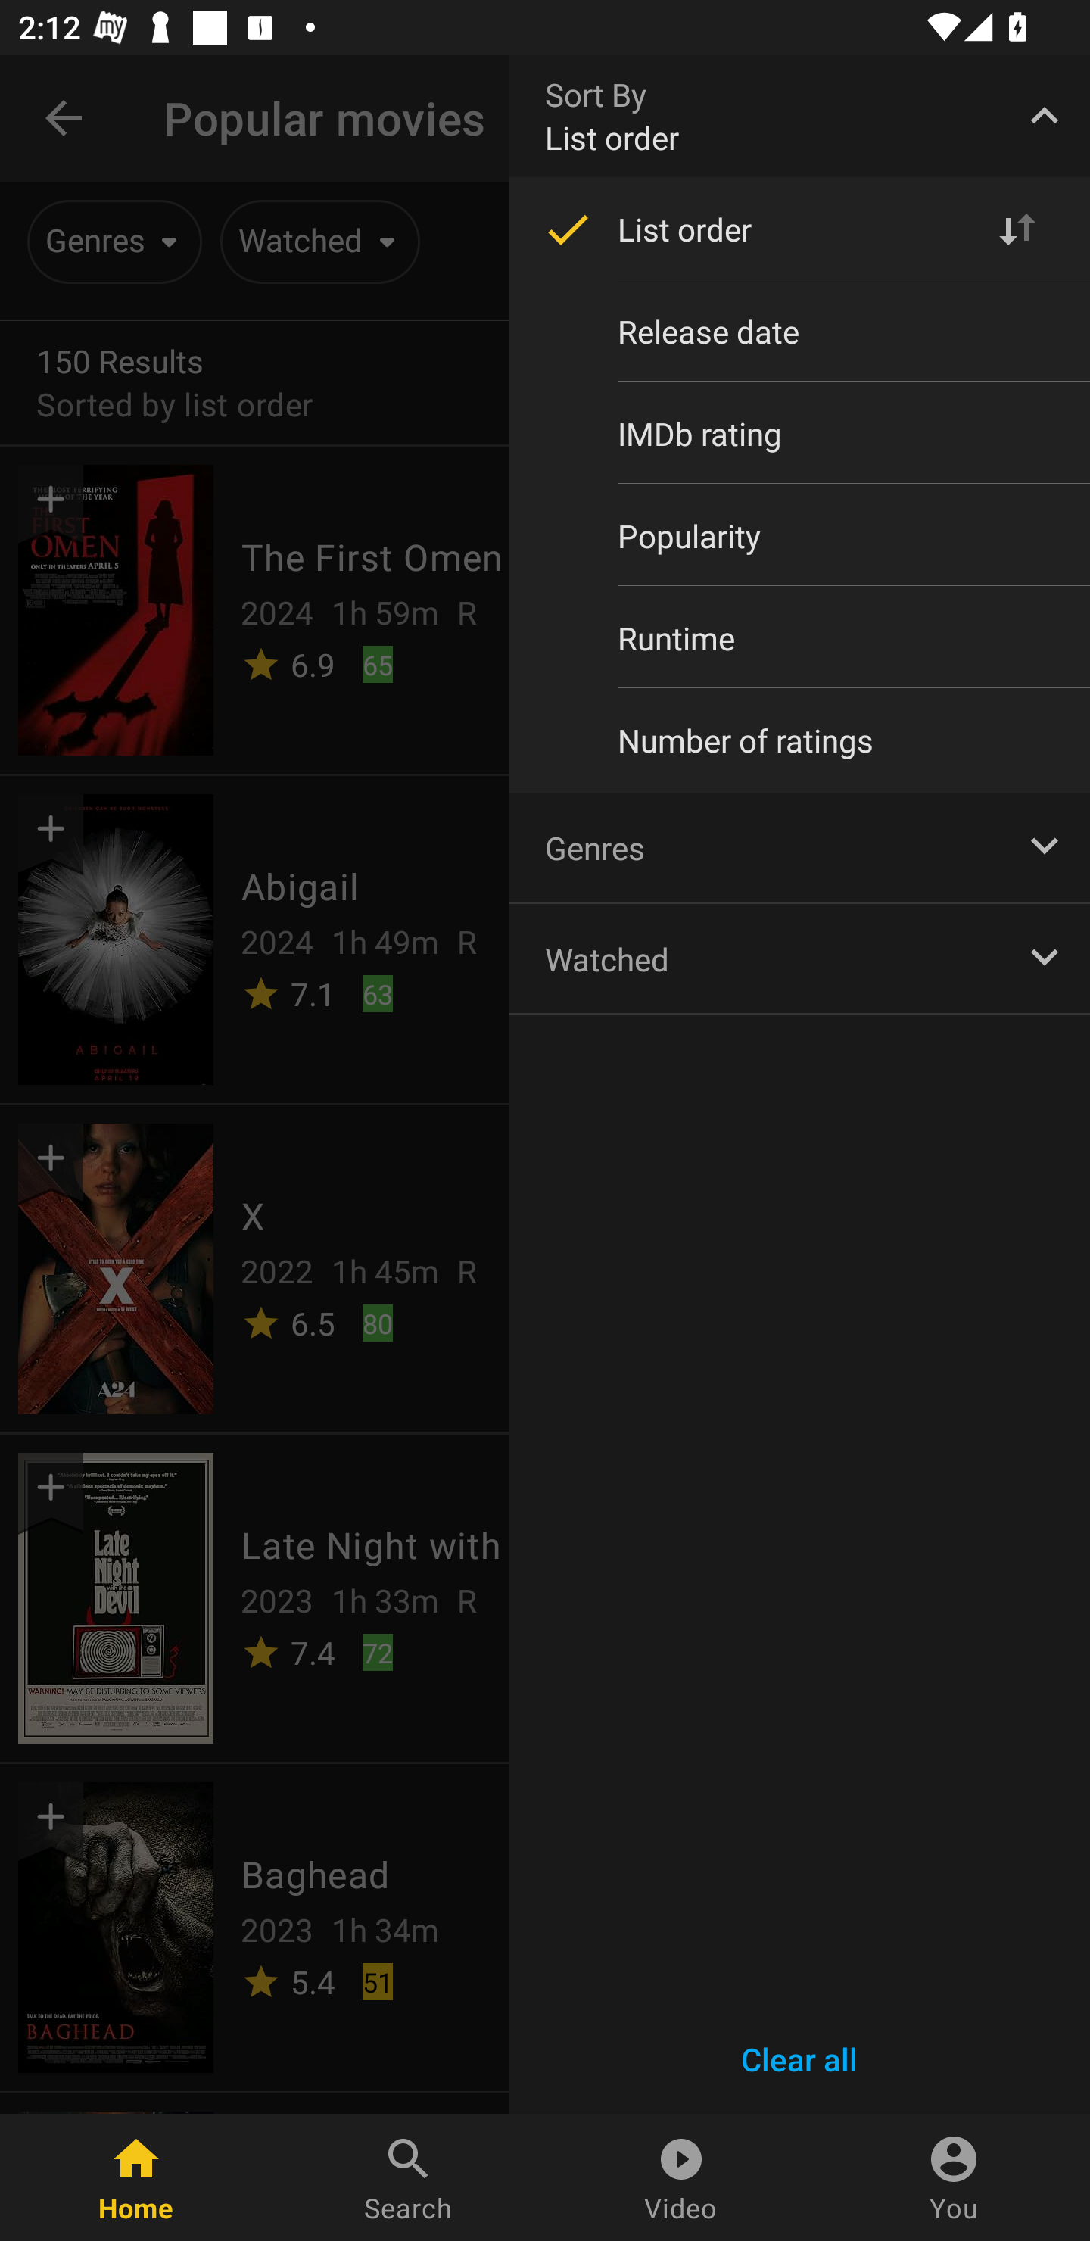 Image resolution: width=1090 pixels, height=2241 pixels. What do you see at coordinates (799, 535) in the screenshot?
I see `Popularity` at bounding box center [799, 535].